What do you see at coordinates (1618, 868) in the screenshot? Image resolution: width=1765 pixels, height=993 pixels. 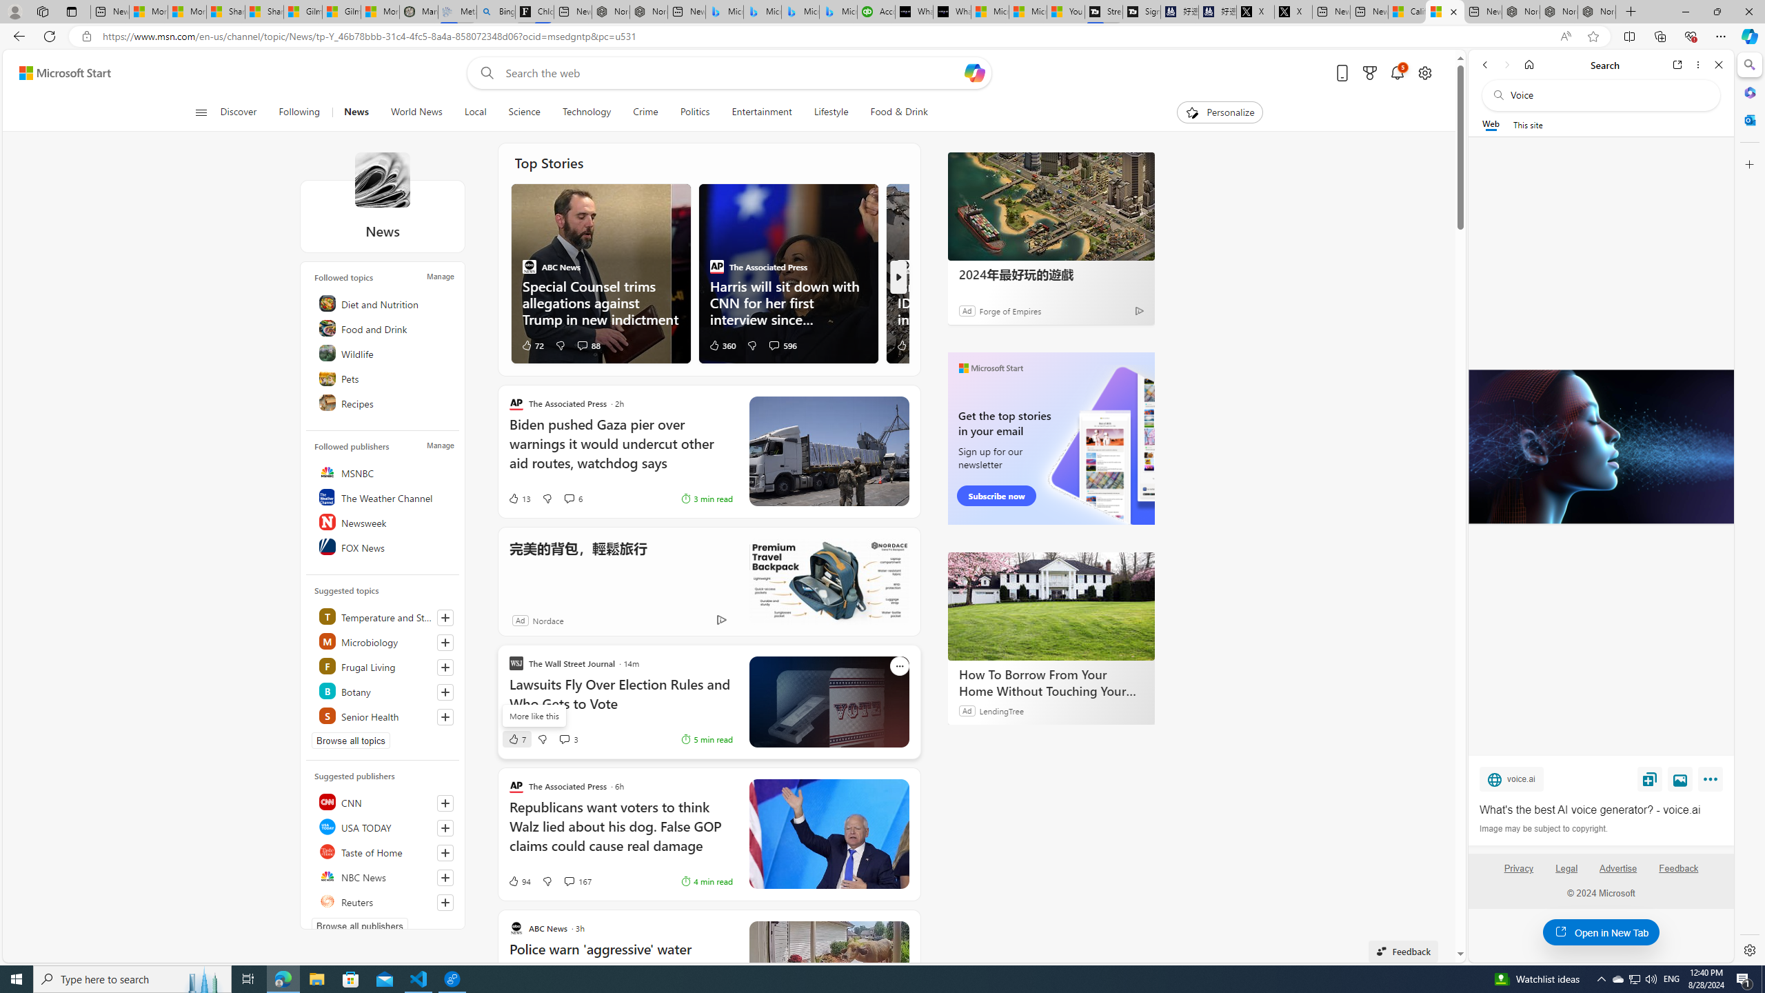 I see `Advertise` at bounding box center [1618, 868].